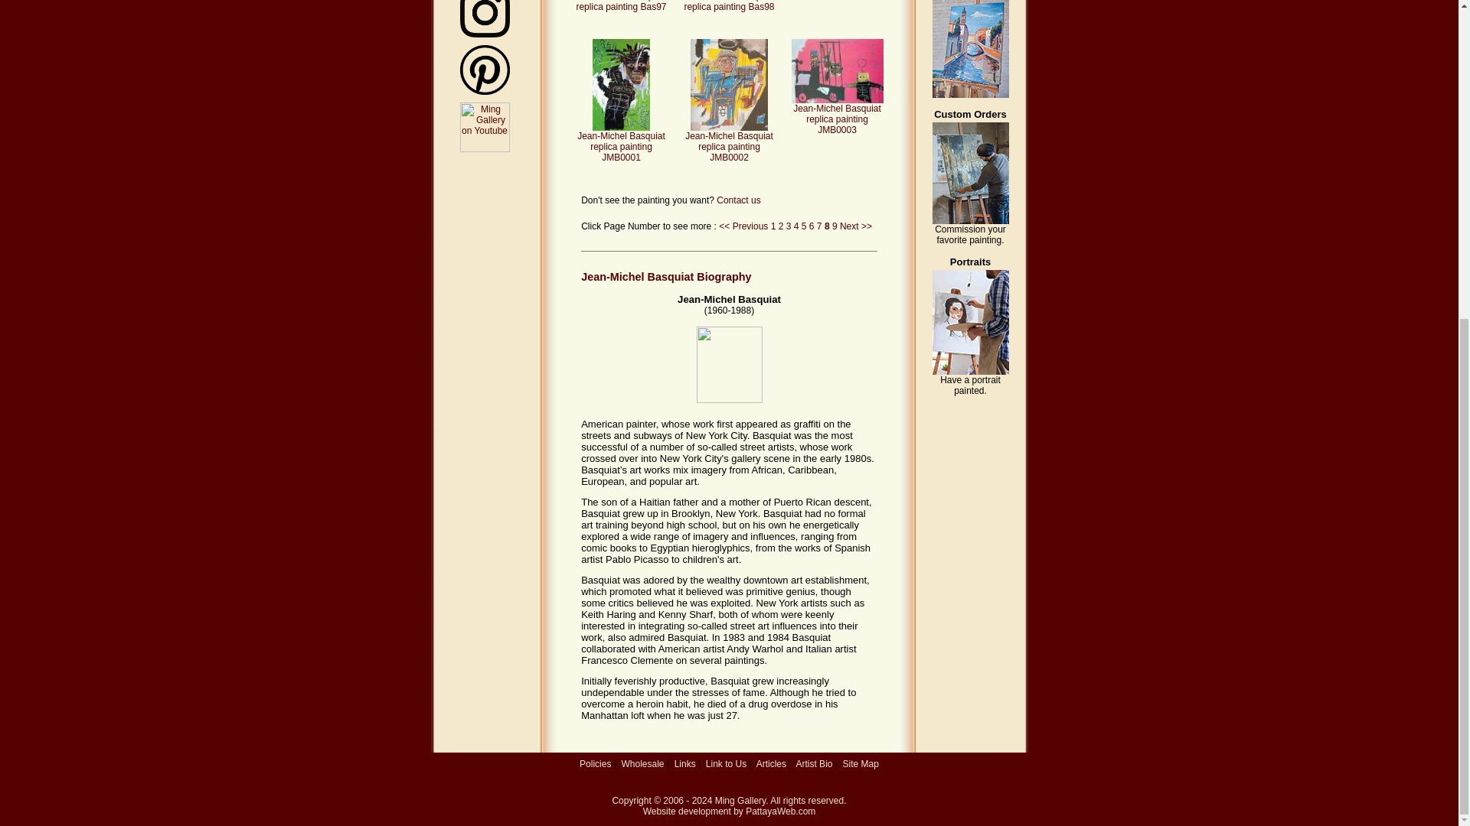  What do you see at coordinates (484, 70) in the screenshot?
I see `Ming Gallery on Pinterest` at bounding box center [484, 70].